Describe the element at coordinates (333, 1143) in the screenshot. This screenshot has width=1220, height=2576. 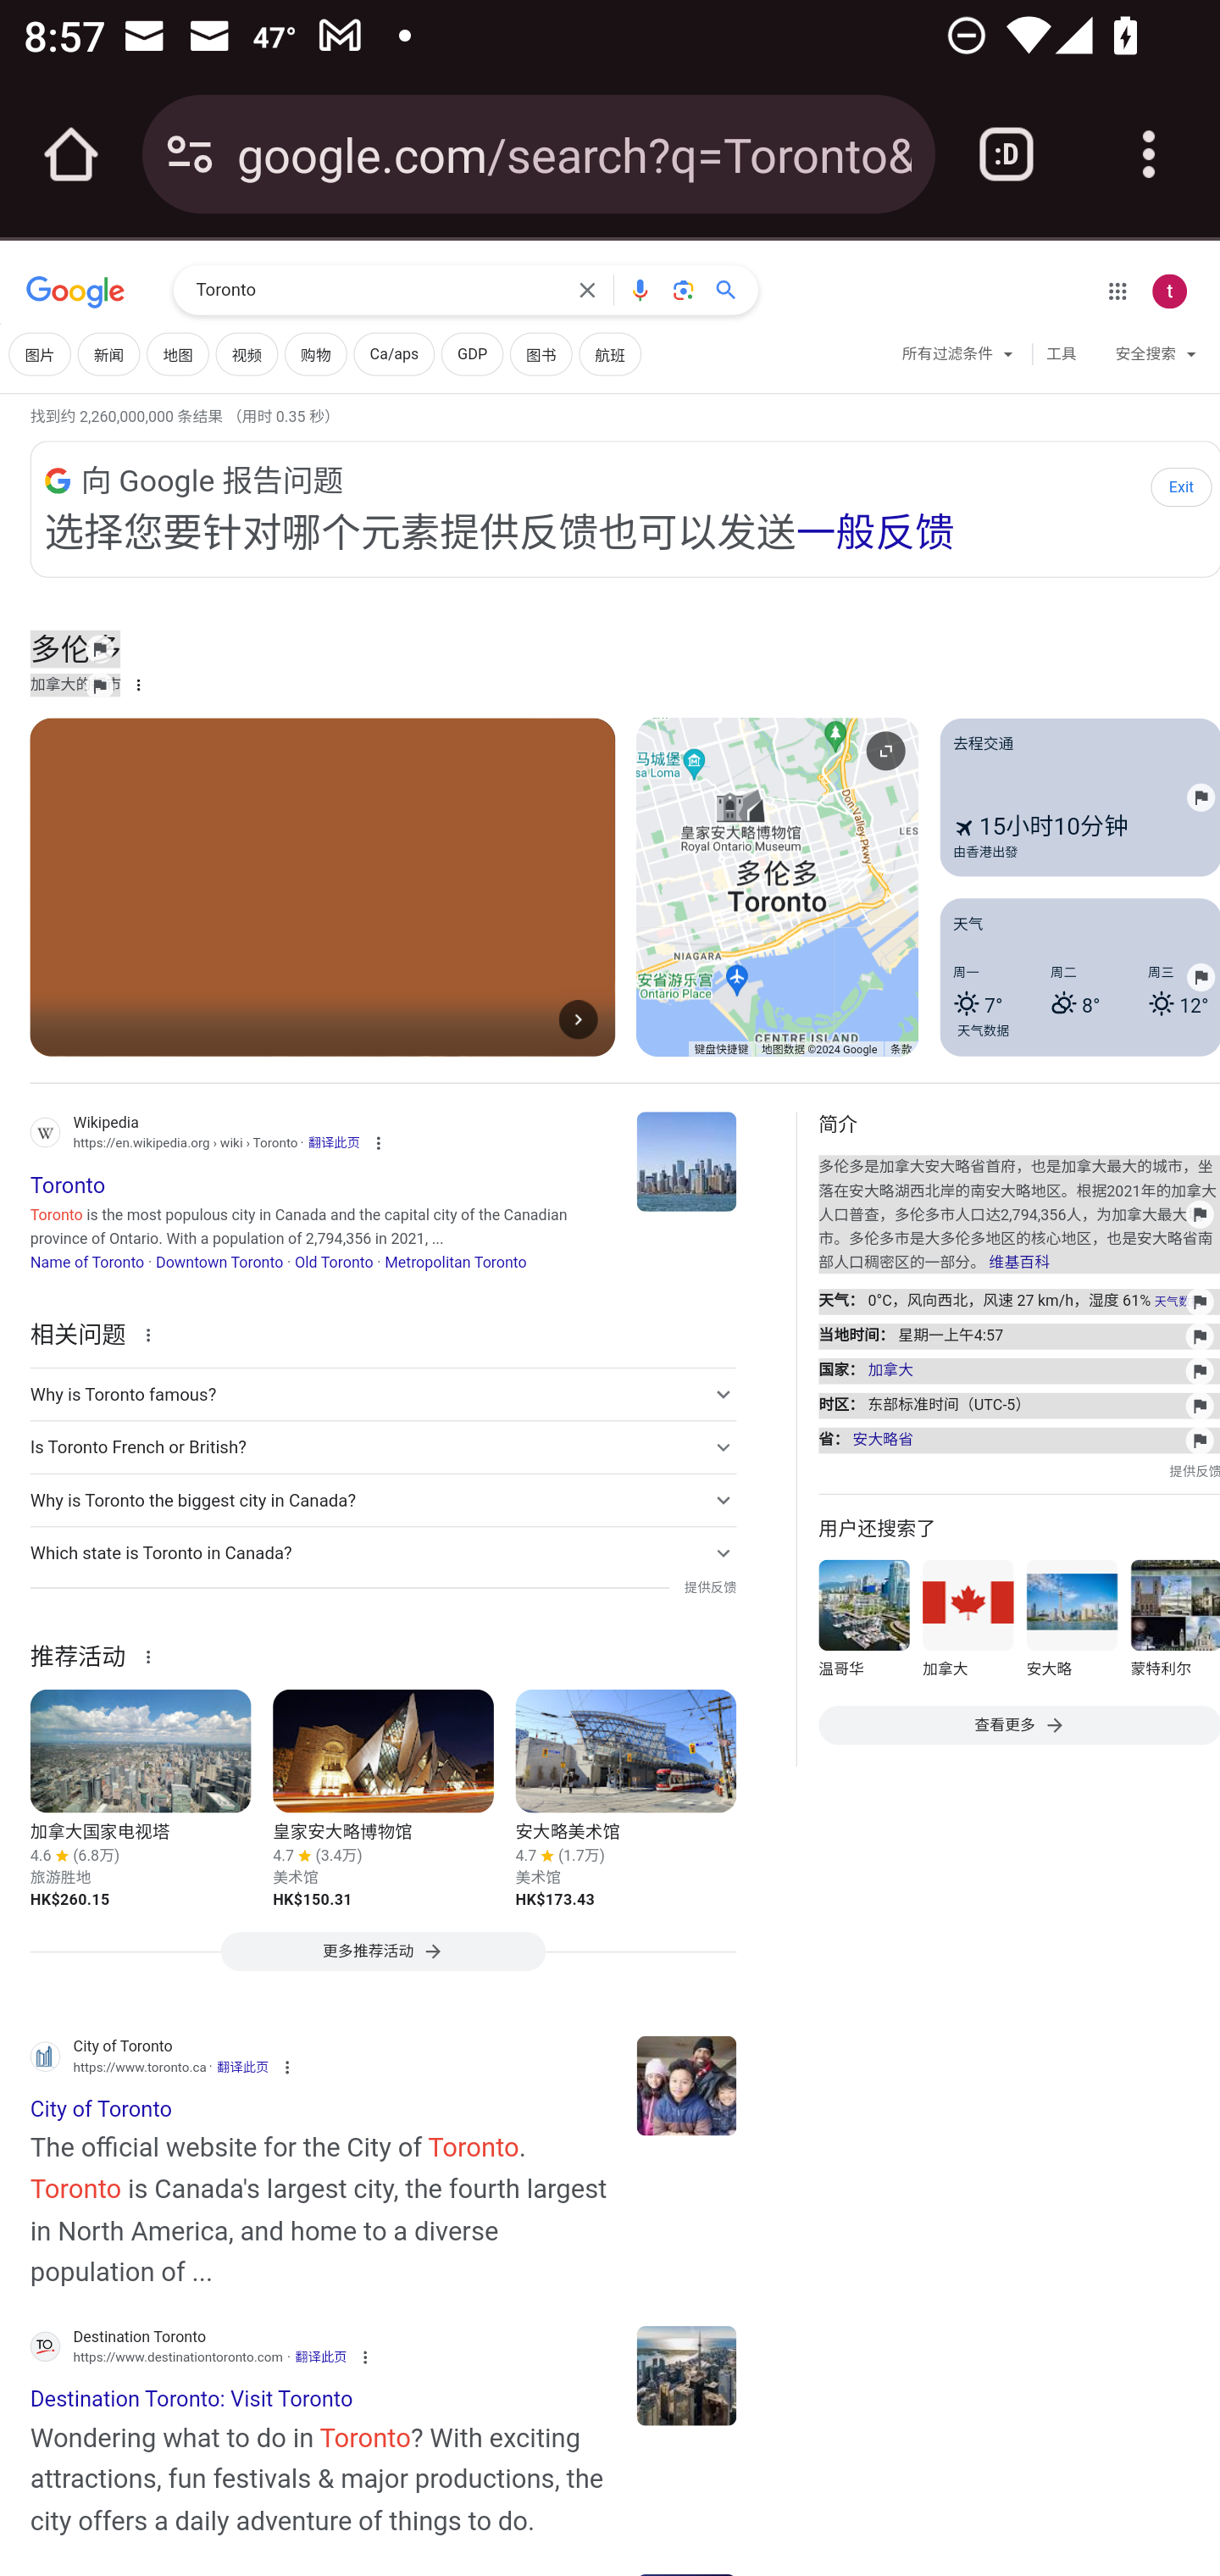
I see `翻译此页` at that location.